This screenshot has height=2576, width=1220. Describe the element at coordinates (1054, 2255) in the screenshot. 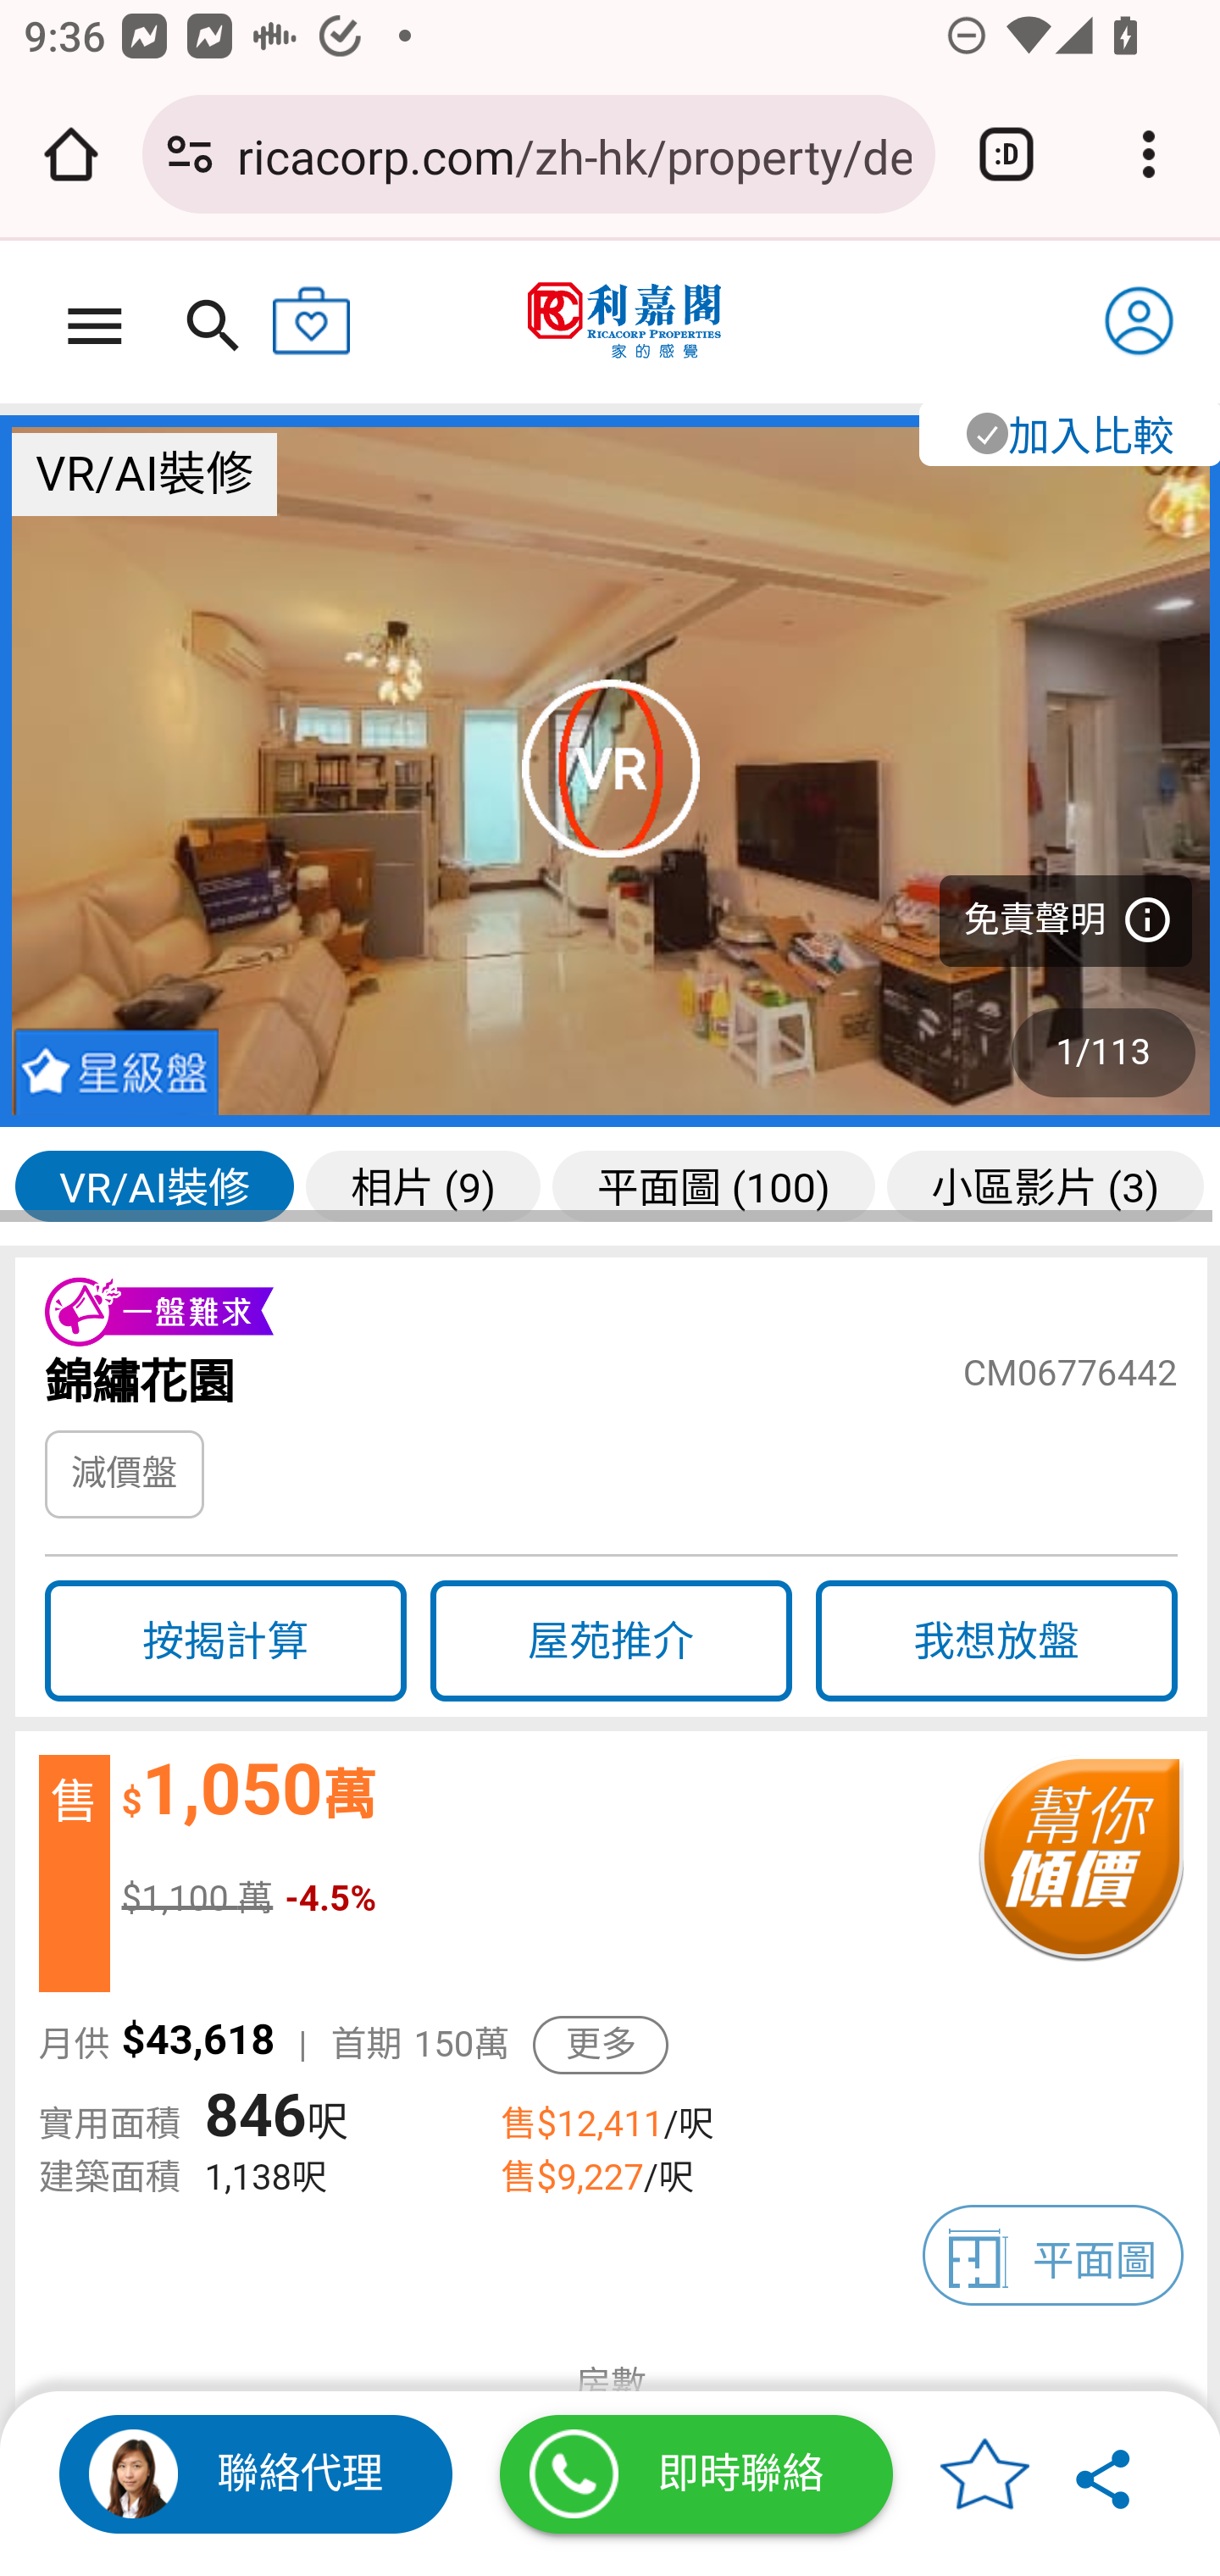

I see `平面圖` at that location.